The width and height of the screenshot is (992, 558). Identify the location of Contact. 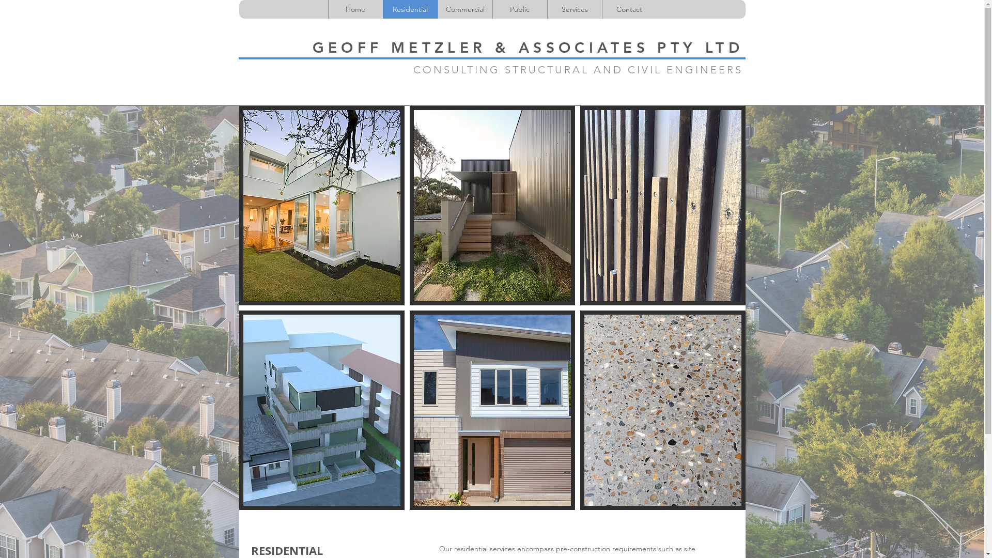
(629, 9).